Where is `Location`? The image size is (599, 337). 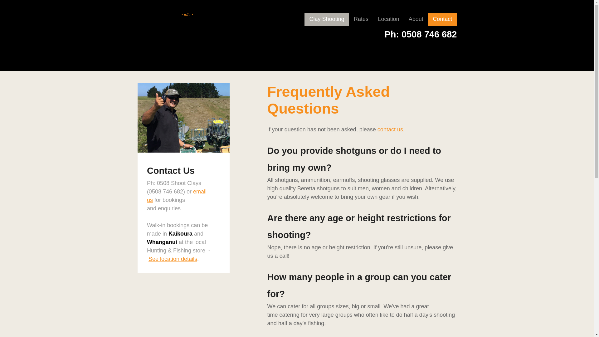 Location is located at coordinates (388, 19).